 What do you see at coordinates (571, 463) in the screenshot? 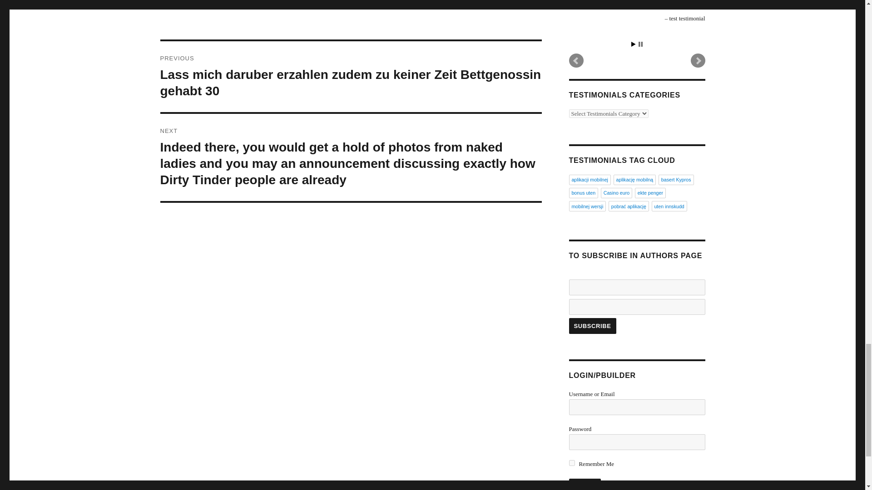
I see `forever` at bounding box center [571, 463].